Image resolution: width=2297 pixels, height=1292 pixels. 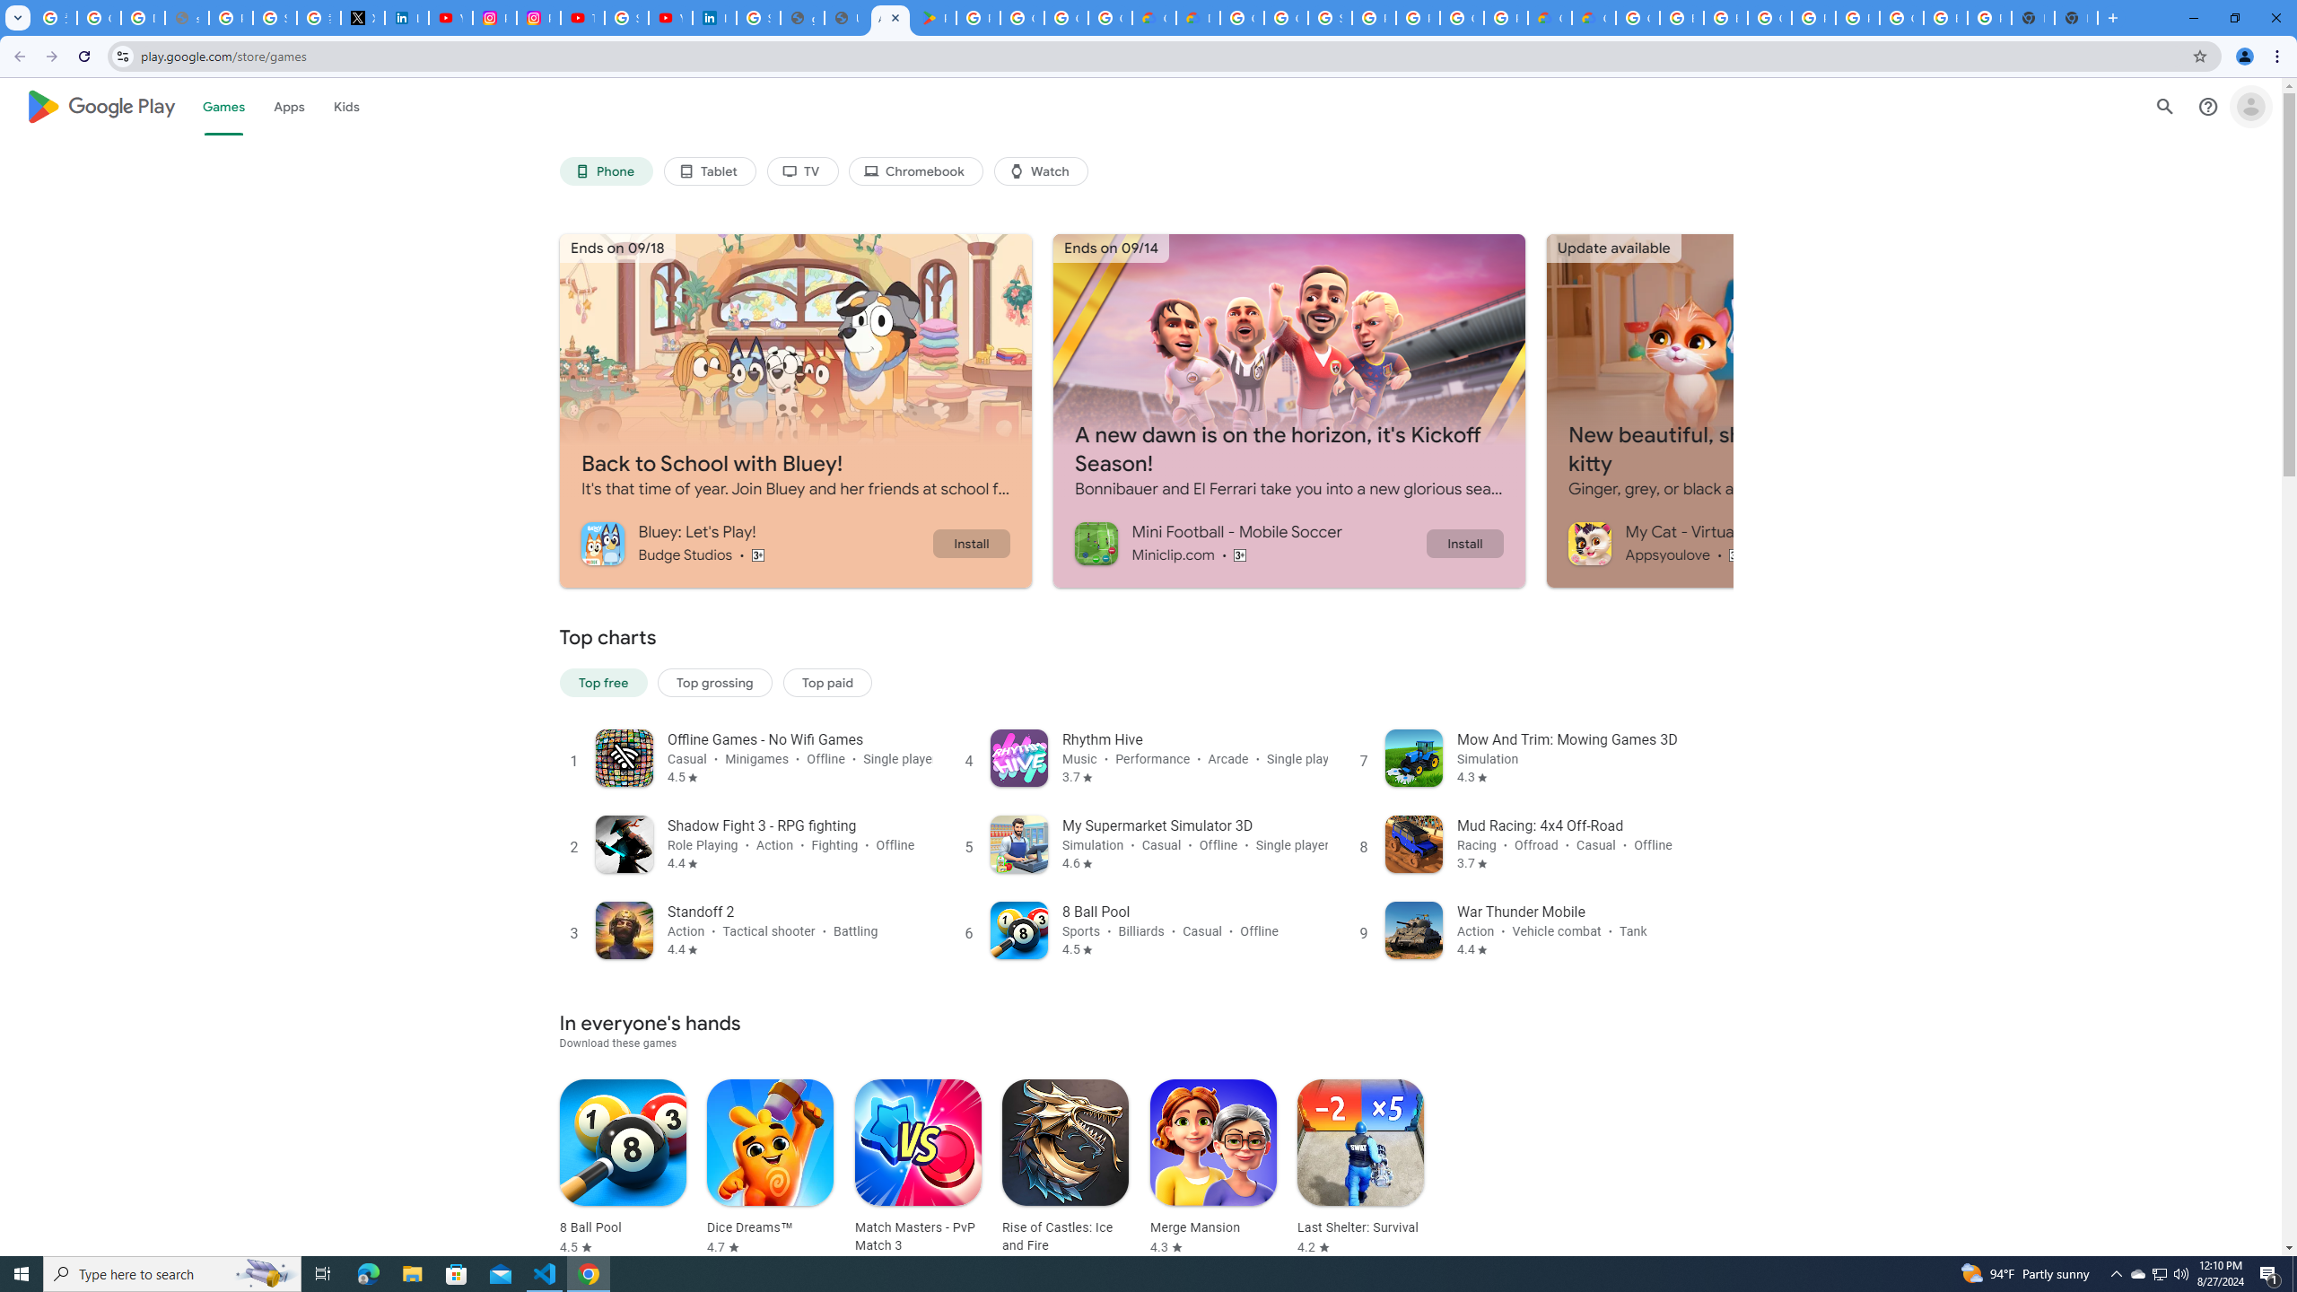 I want to click on 8 Ball Pool Rated 4.5 stars out of five stars, so click(x=623, y=1168).